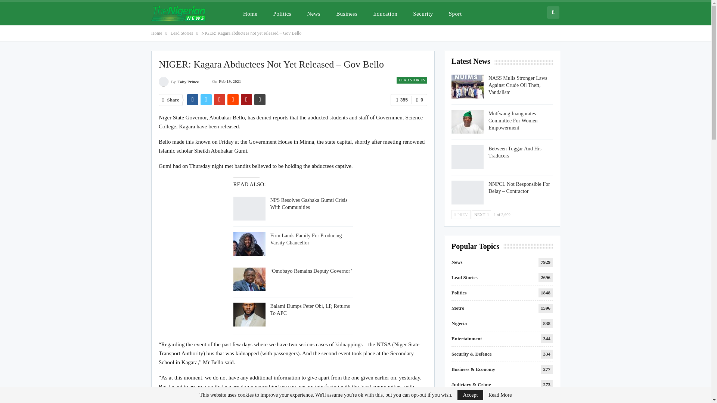  I want to click on Sport, so click(456, 13).